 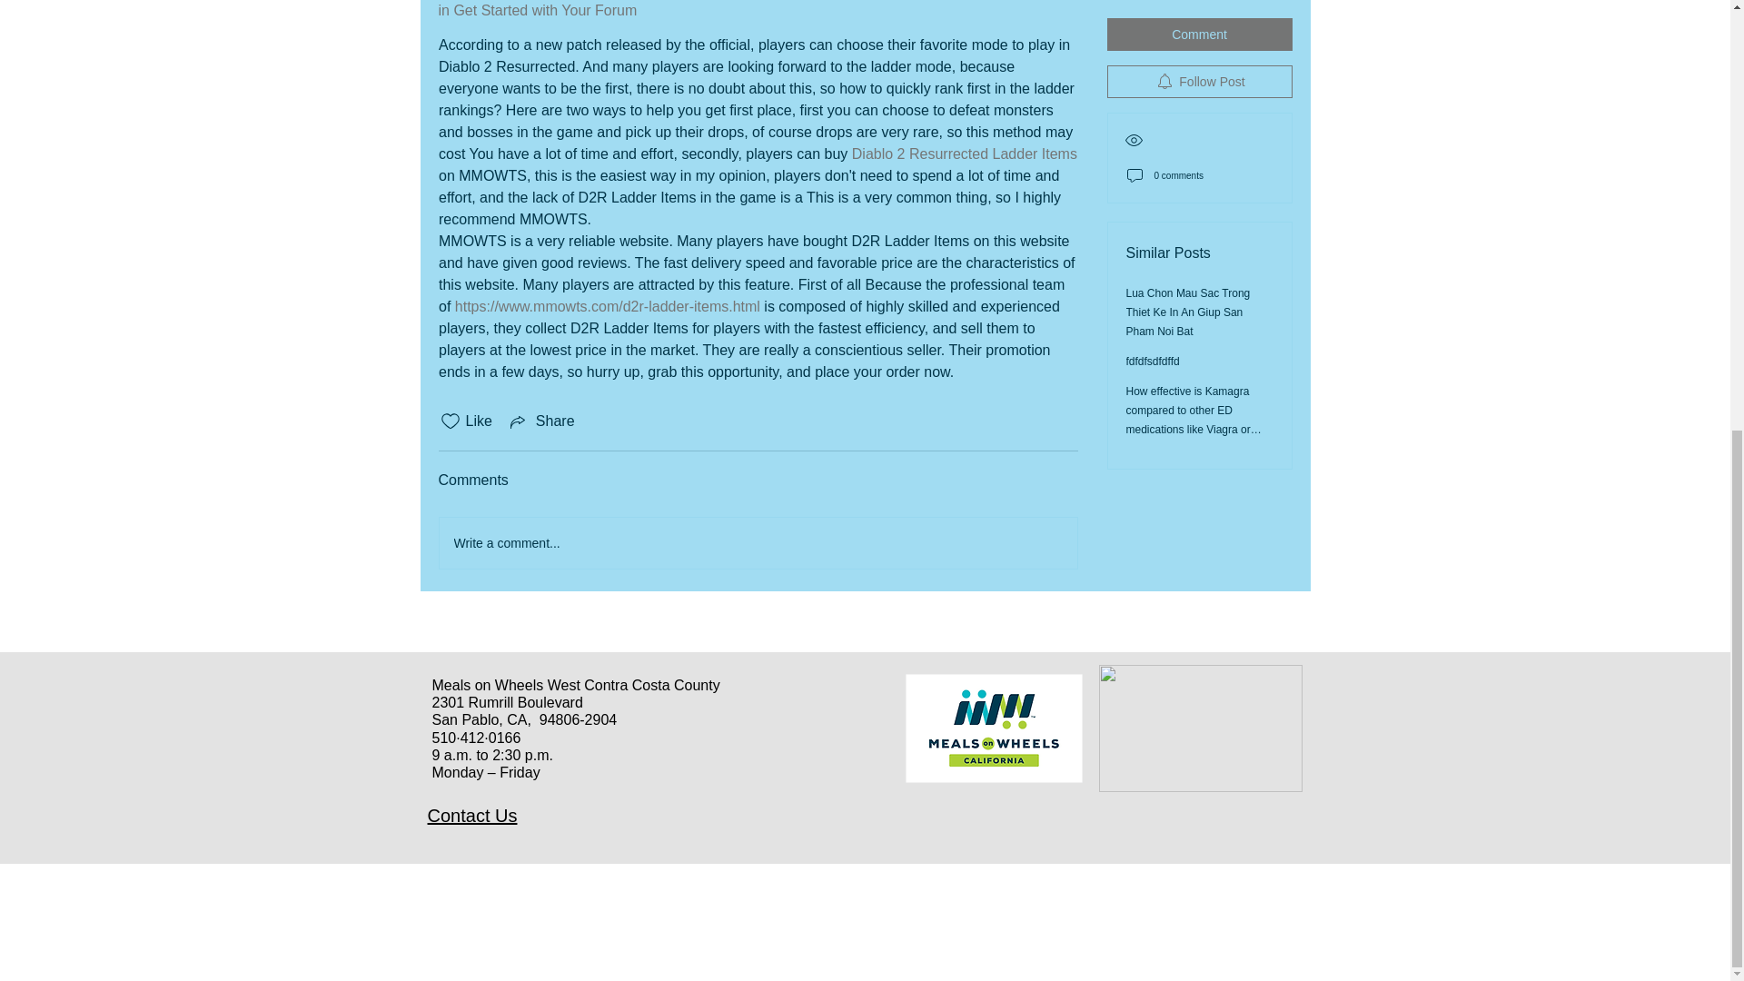 What do you see at coordinates (541, 421) in the screenshot?
I see `Share` at bounding box center [541, 421].